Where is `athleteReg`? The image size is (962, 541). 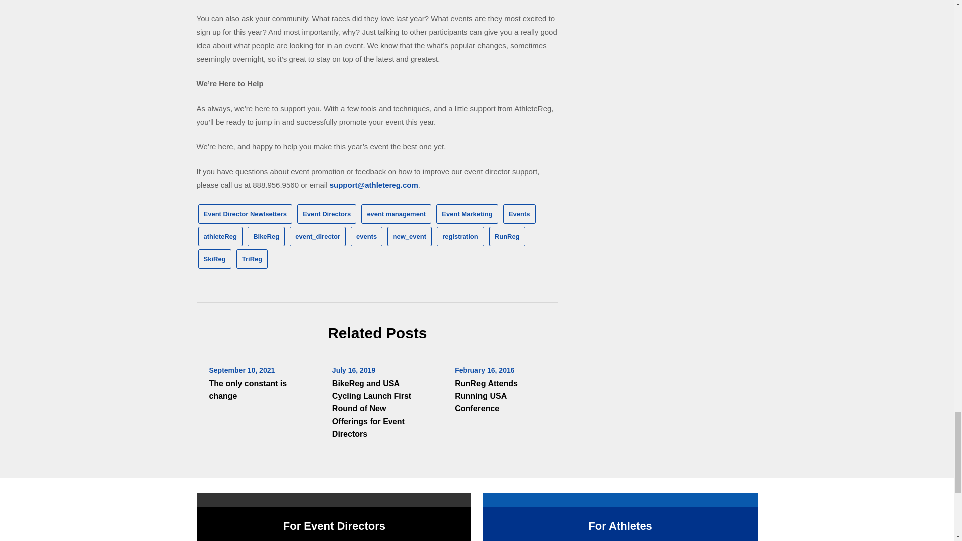
athleteReg is located at coordinates (220, 236).